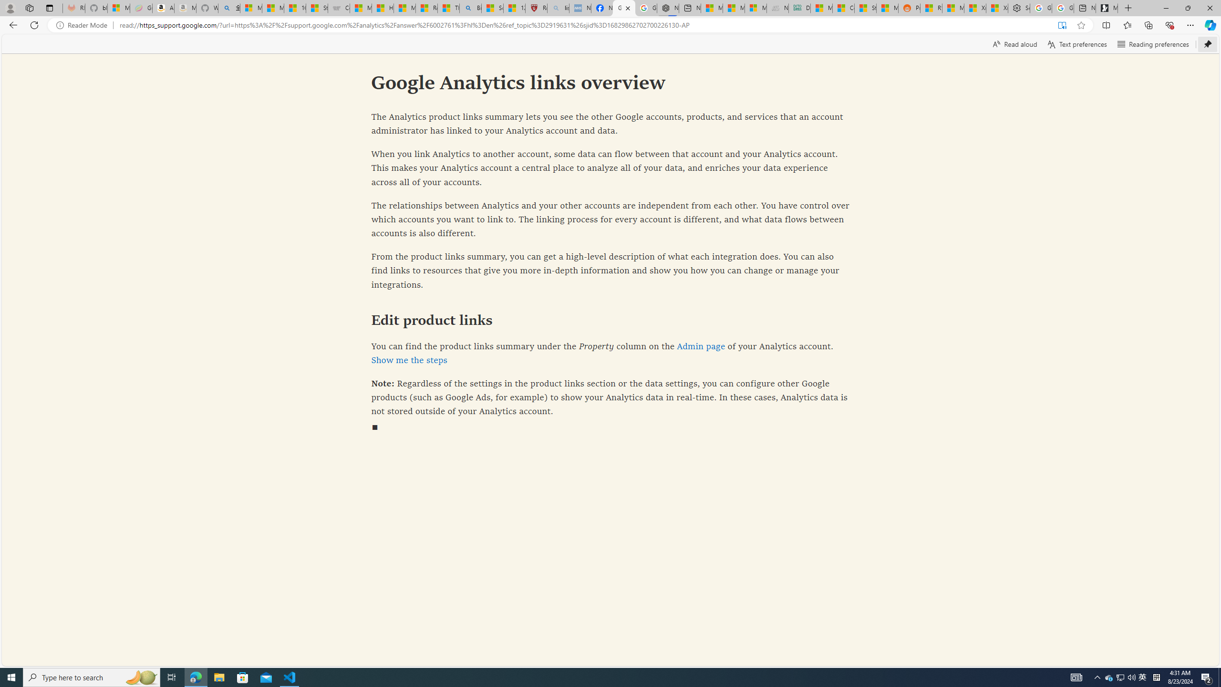 This screenshot has width=1221, height=687. Describe the element at coordinates (1153, 44) in the screenshot. I see `Reading preferences` at that location.